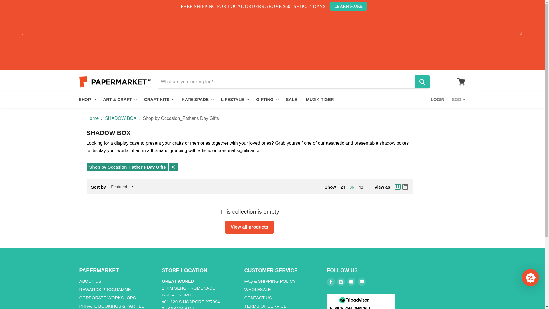  I want to click on View cart, so click(461, 82).